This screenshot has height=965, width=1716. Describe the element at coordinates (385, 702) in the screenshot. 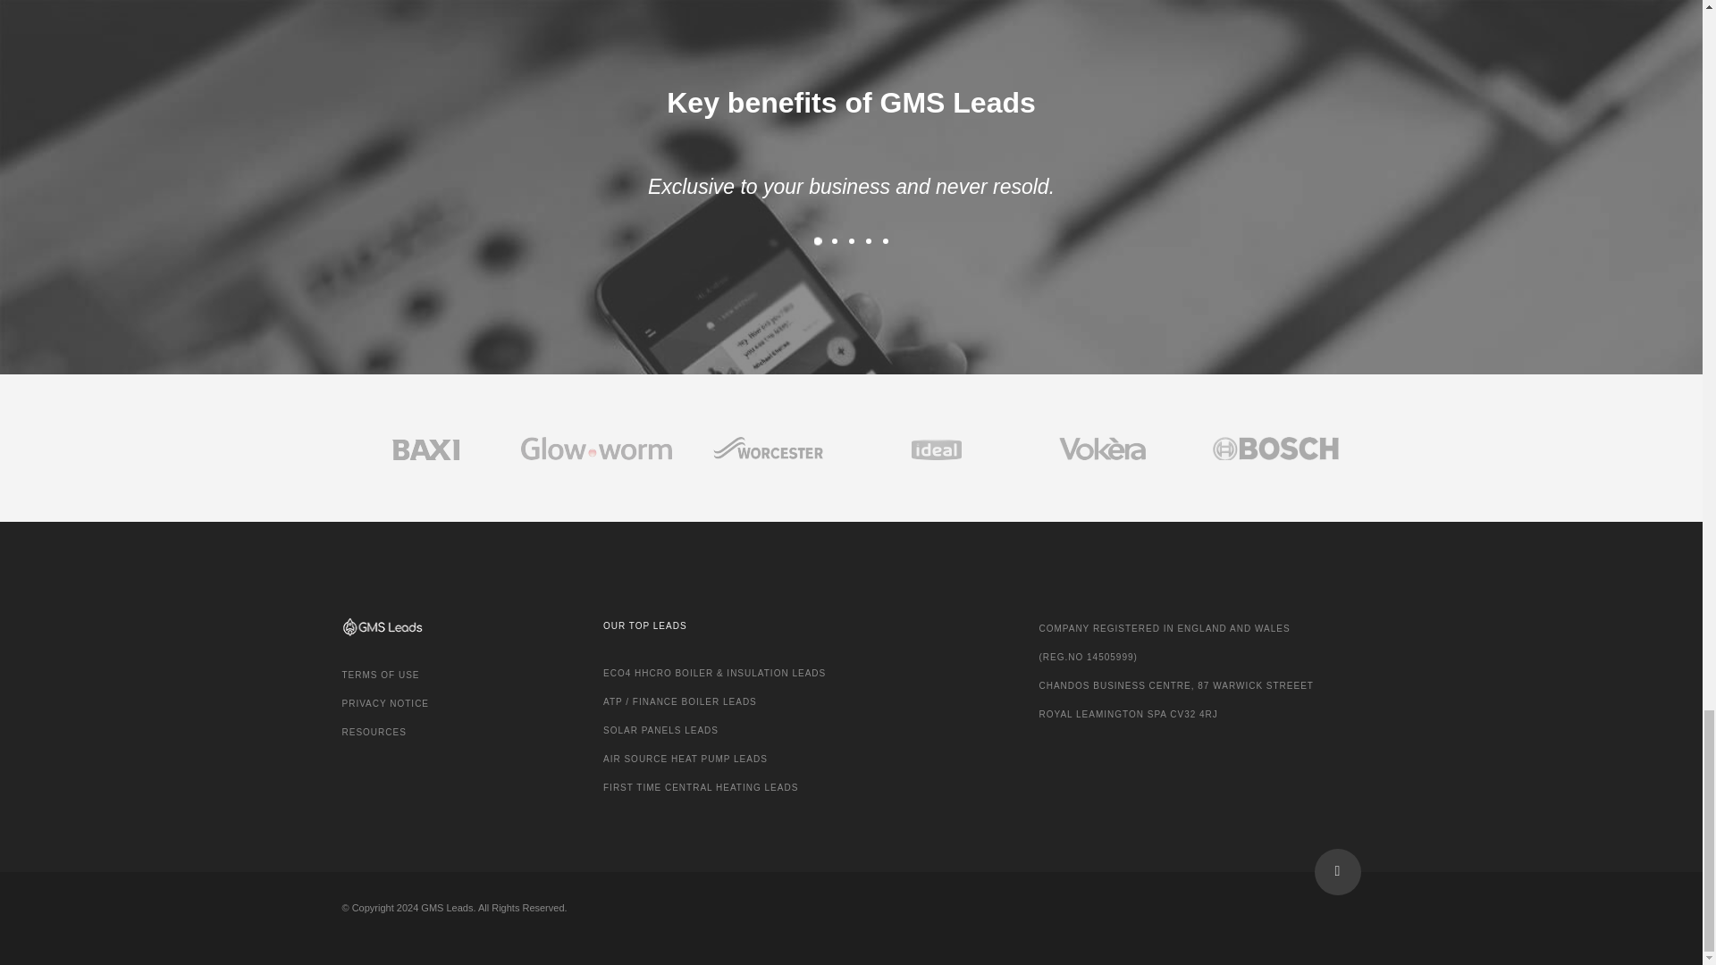

I see `exclusive green homes grant leads` at that location.